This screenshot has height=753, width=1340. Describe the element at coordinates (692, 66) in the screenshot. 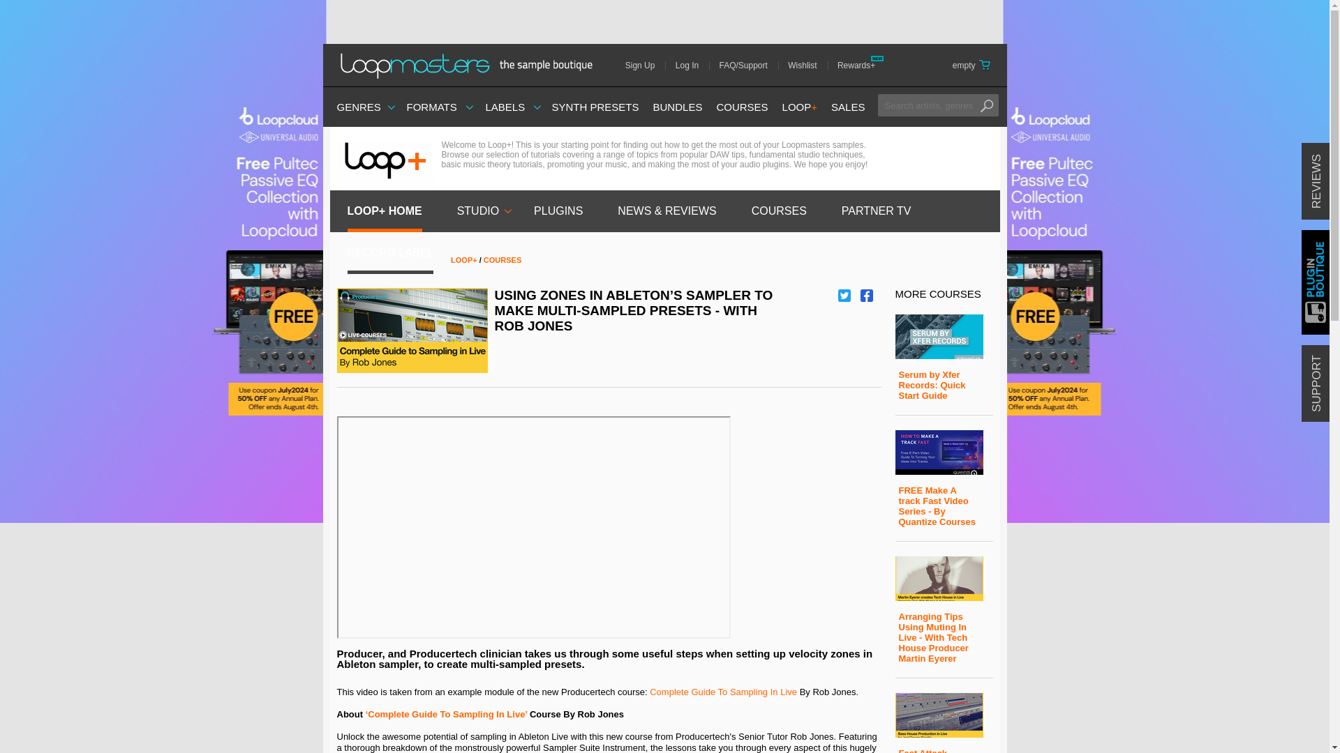

I see `Log In` at that location.